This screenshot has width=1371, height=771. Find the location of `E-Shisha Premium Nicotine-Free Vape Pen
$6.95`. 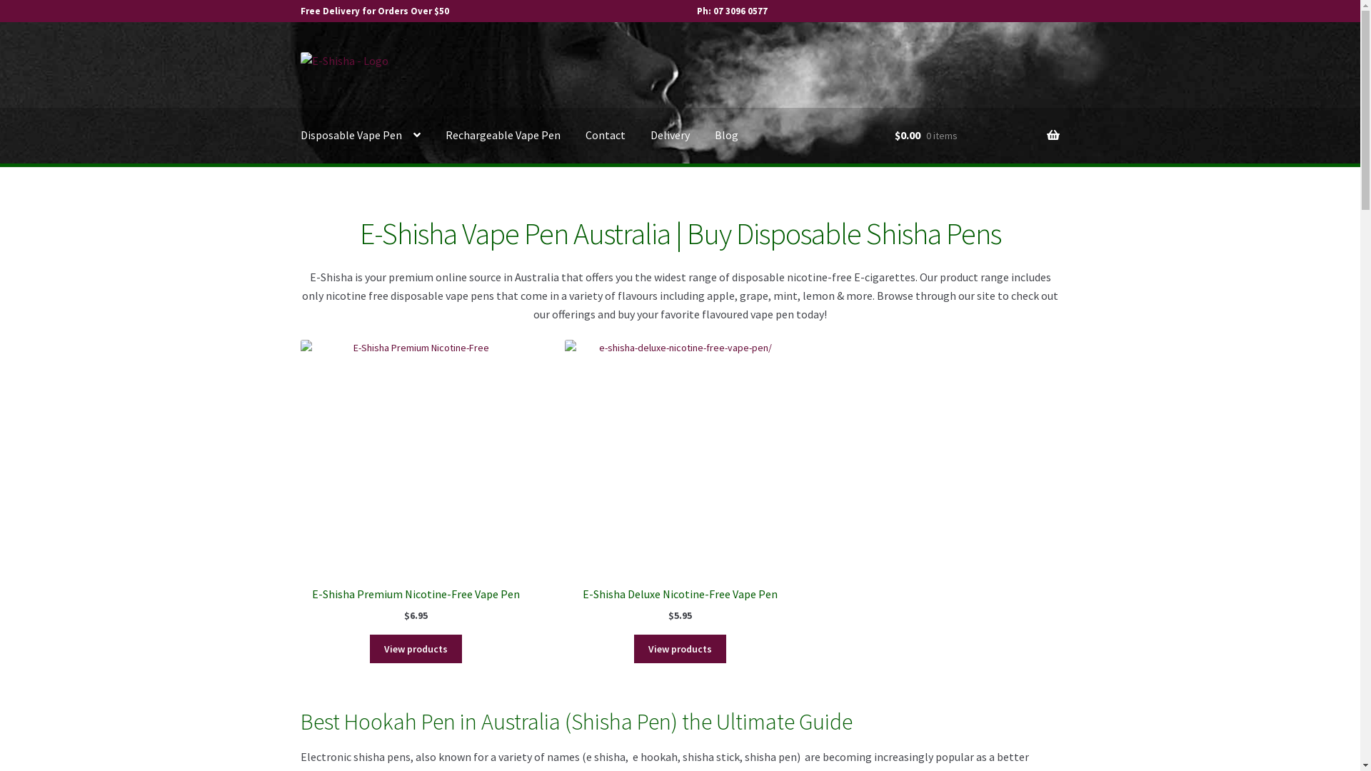

E-Shisha Premium Nicotine-Free Vape Pen
$6.95 is located at coordinates (416, 481).